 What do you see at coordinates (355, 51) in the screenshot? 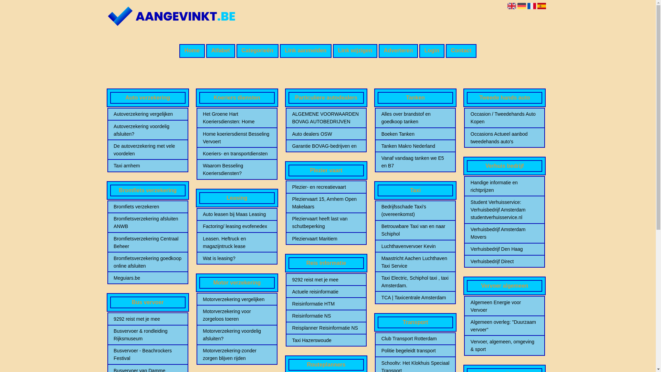
I see `Link wijzigen` at bounding box center [355, 51].